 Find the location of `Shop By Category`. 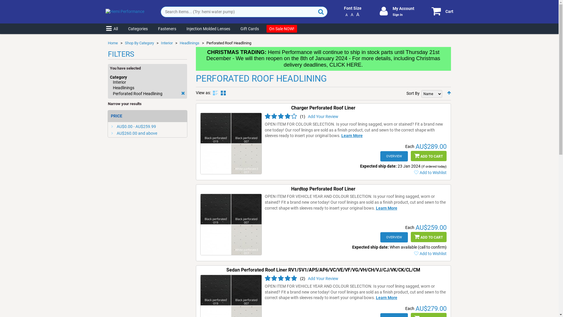

Shop By Category is located at coordinates (140, 43).